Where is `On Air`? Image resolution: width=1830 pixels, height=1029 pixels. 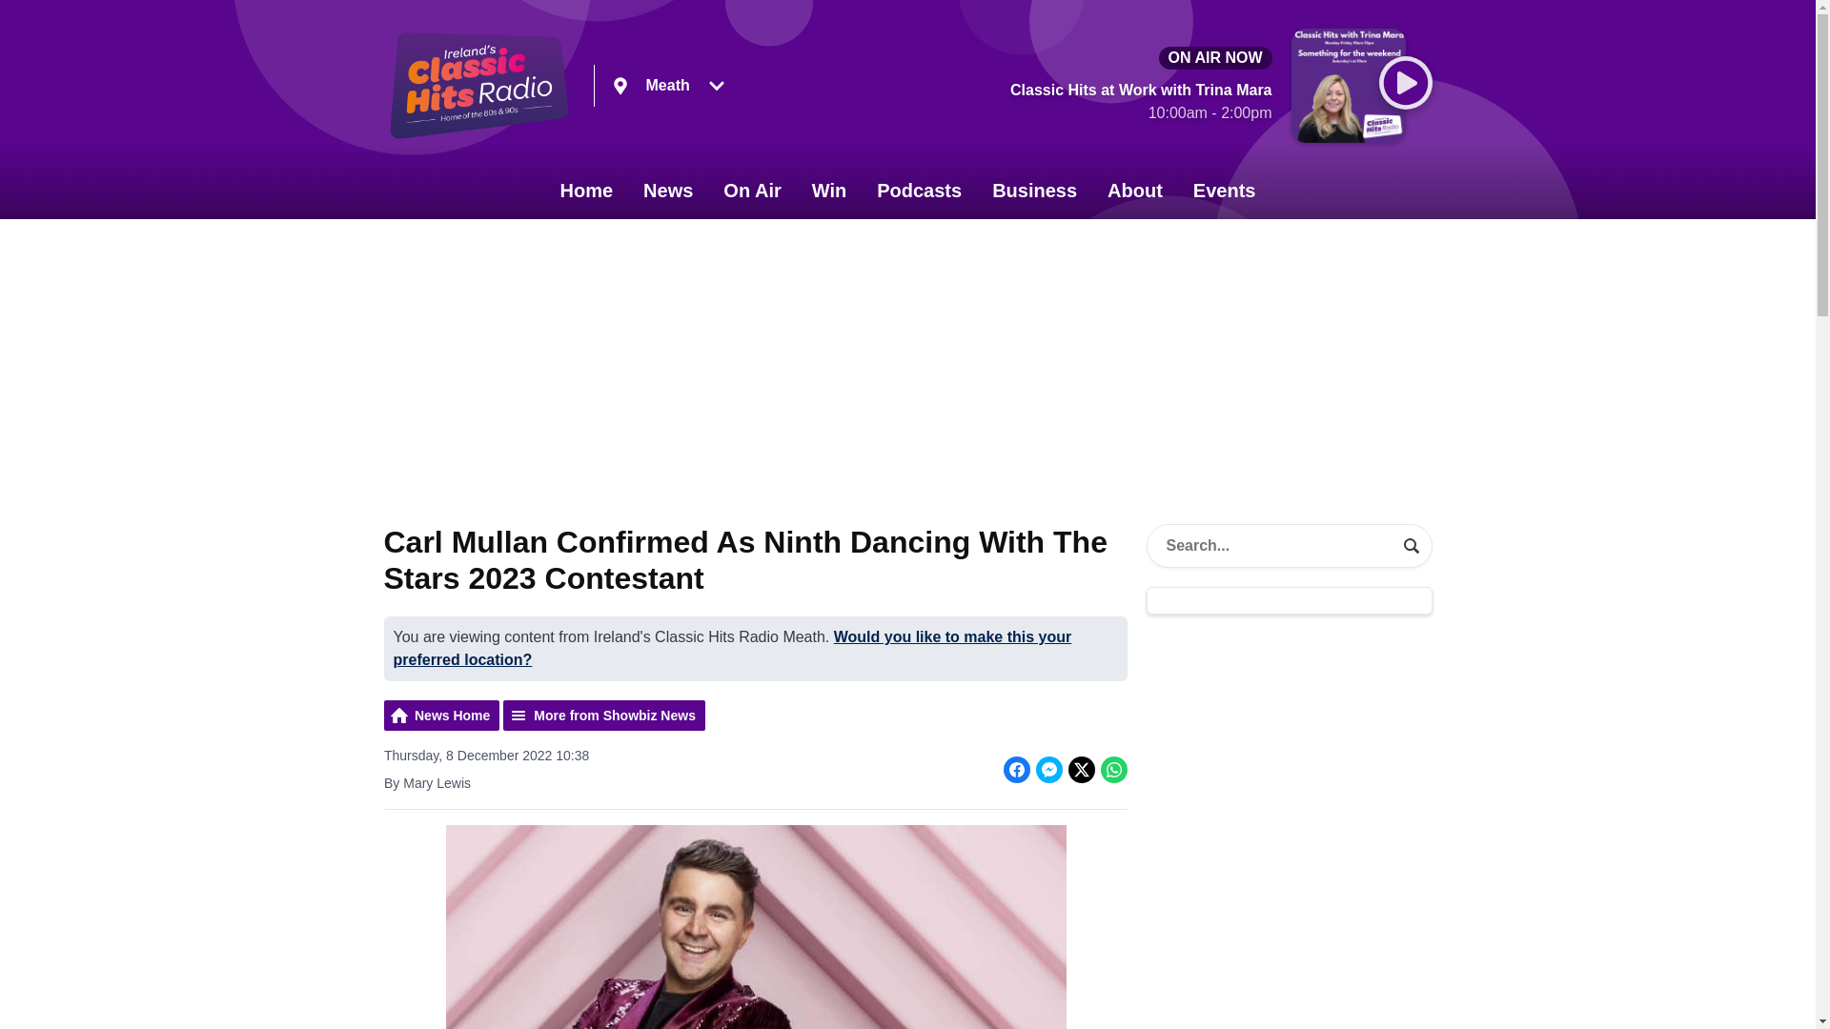
On Air is located at coordinates (752, 191).